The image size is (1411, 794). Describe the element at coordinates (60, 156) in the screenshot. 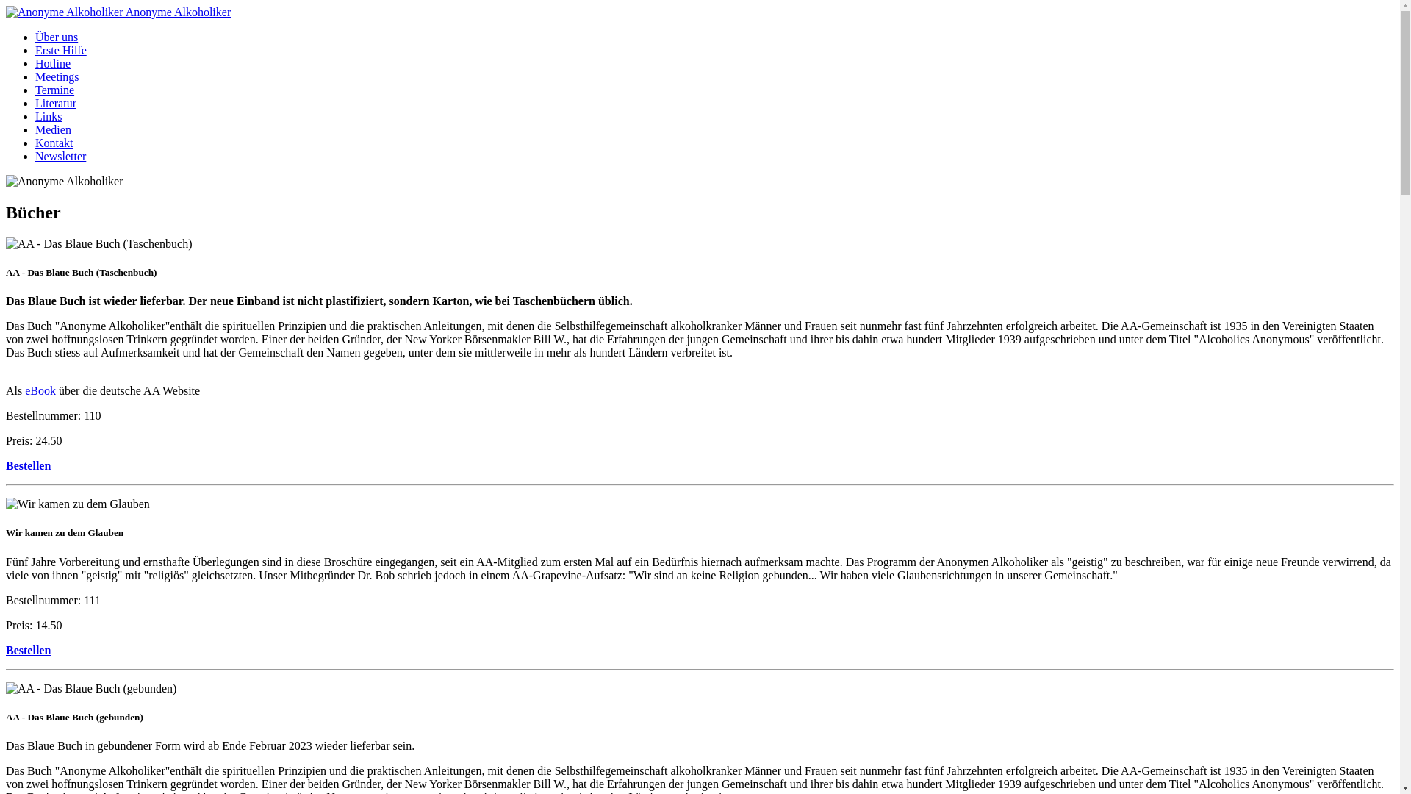

I see `Newsletter` at that location.